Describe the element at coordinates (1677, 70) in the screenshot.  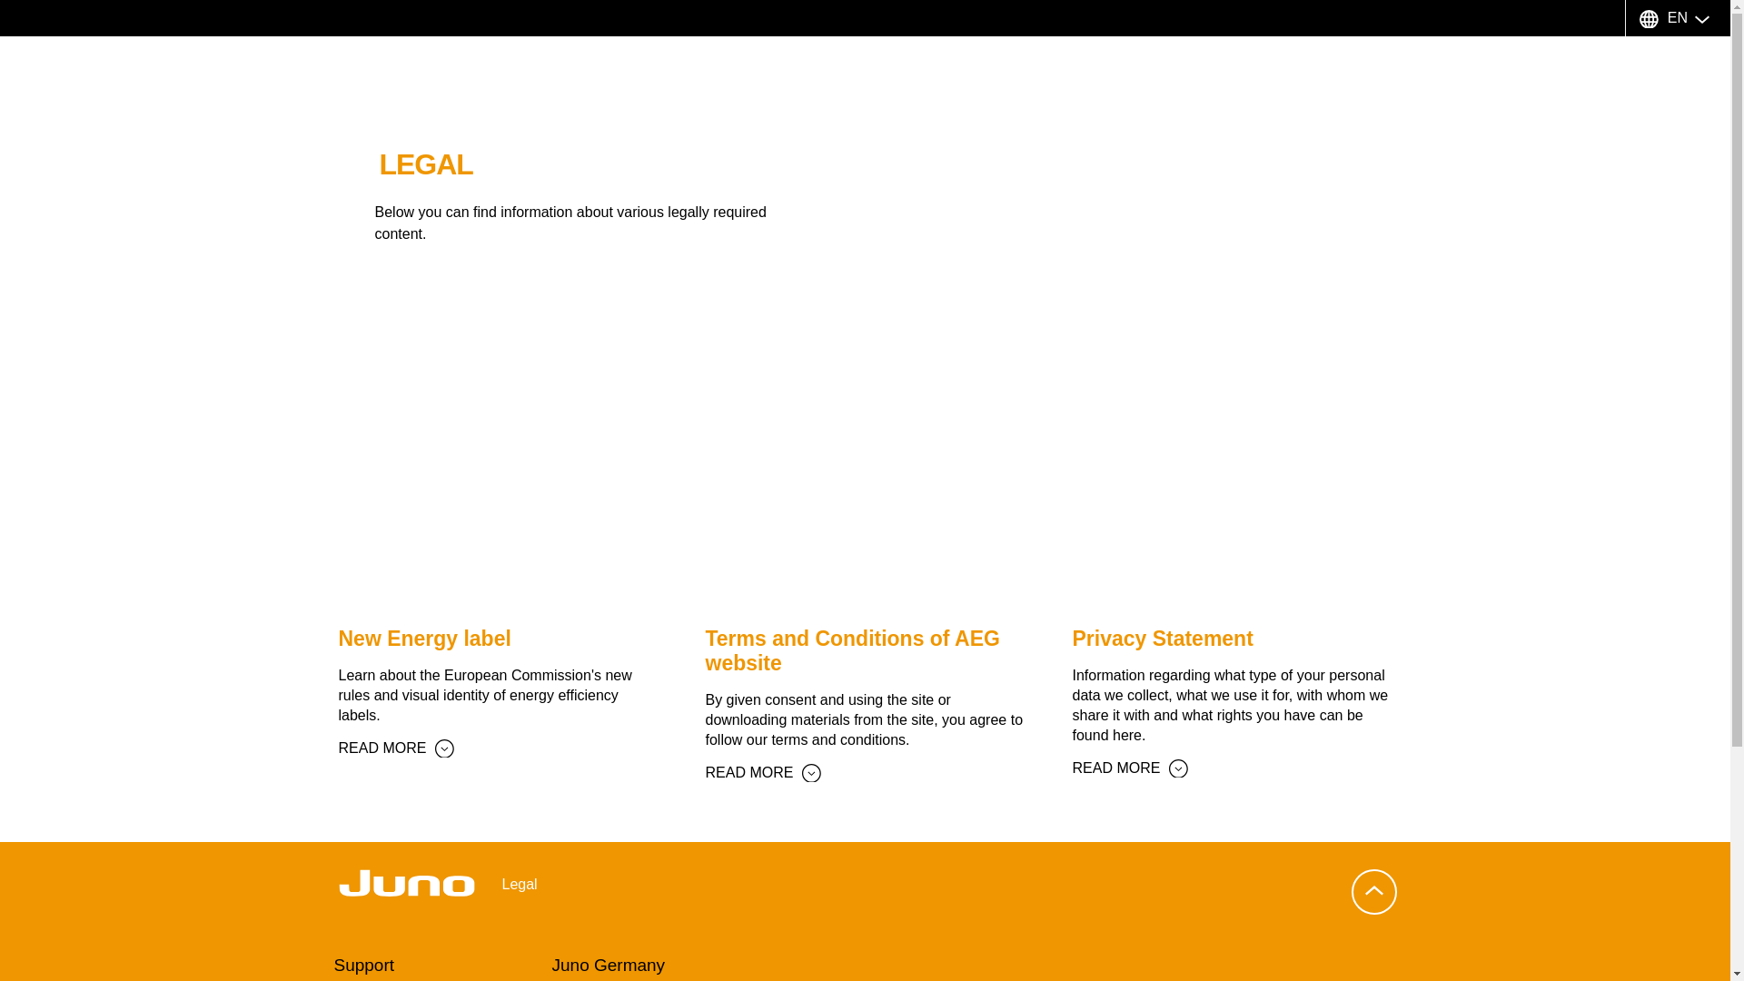
I see `Search` at that location.